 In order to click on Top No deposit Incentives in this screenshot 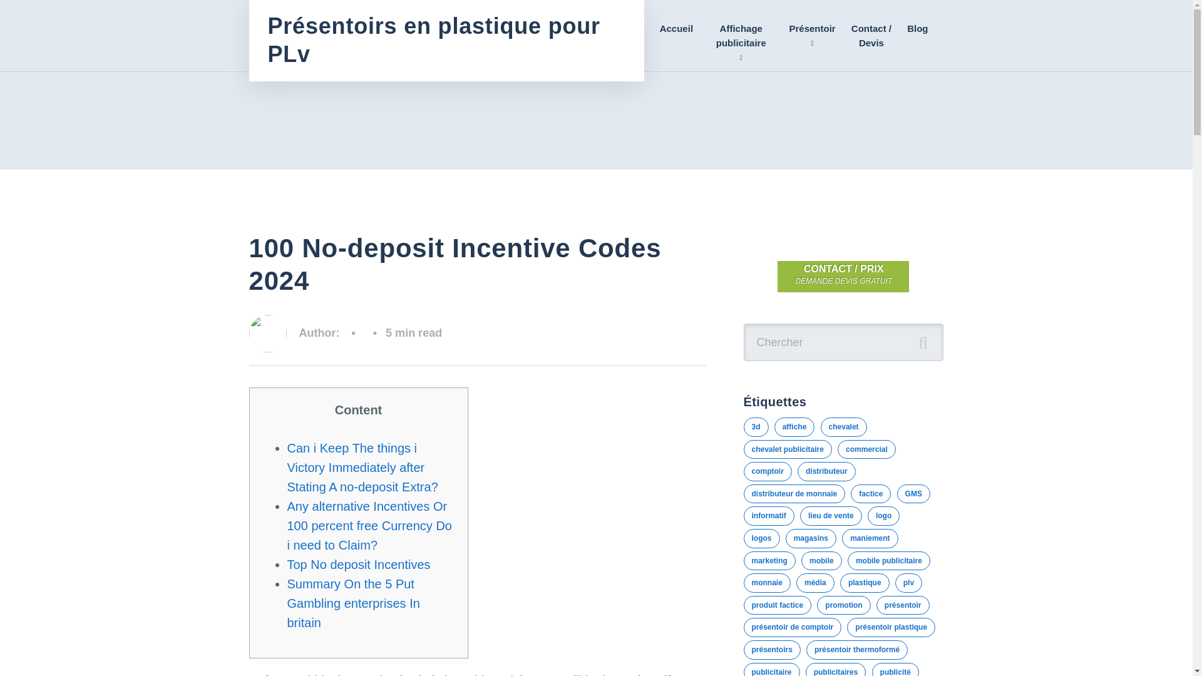, I will do `click(358, 565)`.